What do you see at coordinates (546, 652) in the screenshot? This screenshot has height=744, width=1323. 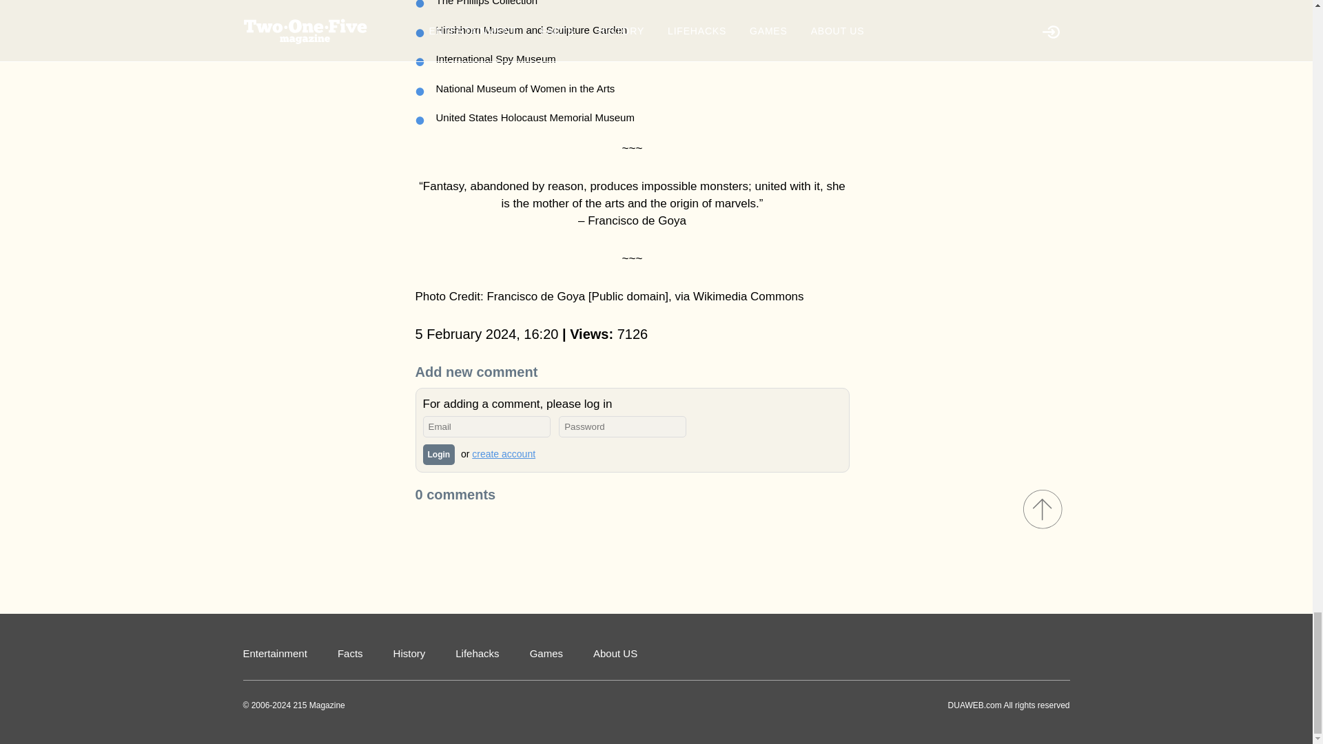 I see `Games` at bounding box center [546, 652].